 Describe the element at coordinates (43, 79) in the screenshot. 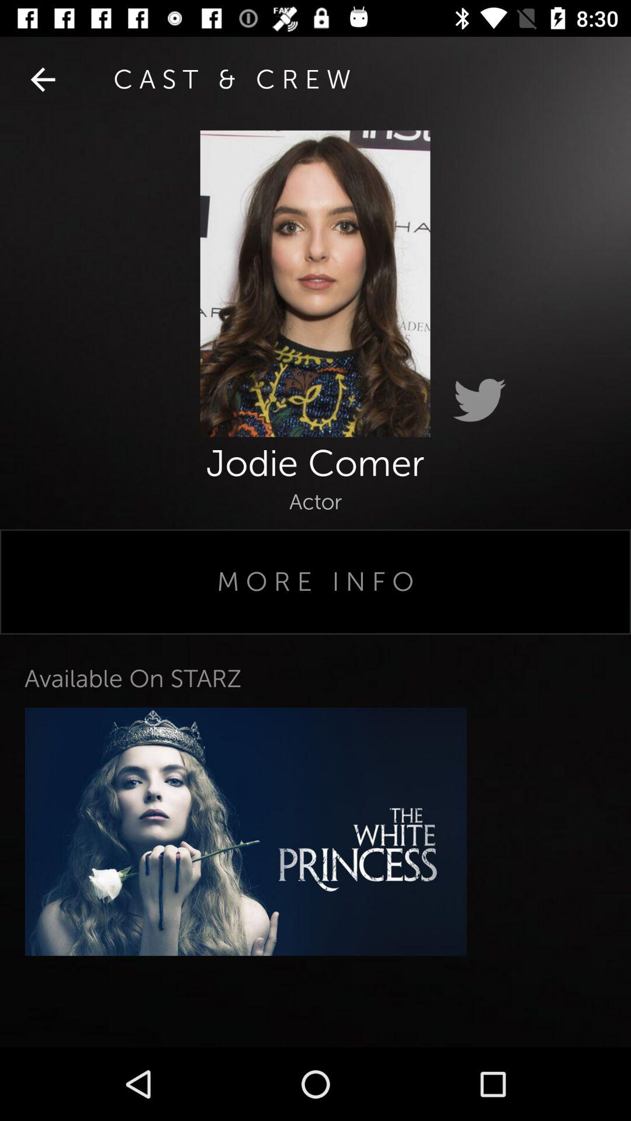

I see `tap item next to cast & crew` at that location.